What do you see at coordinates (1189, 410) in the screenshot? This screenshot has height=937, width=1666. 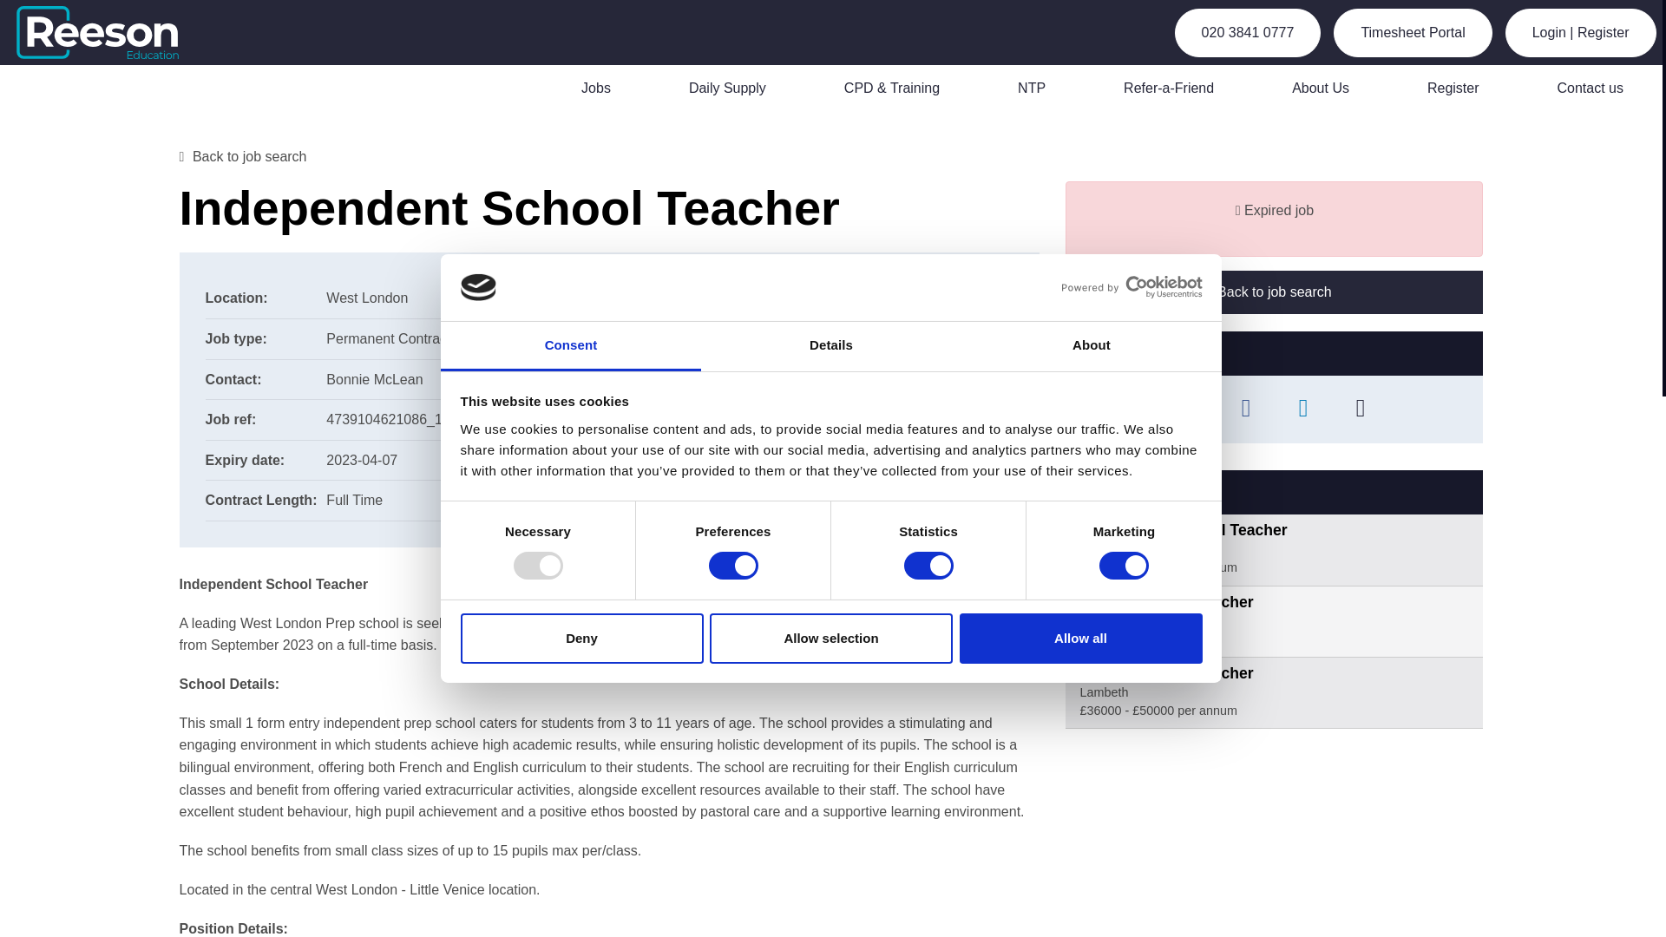 I see `Twitter` at bounding box center [1189, 410].